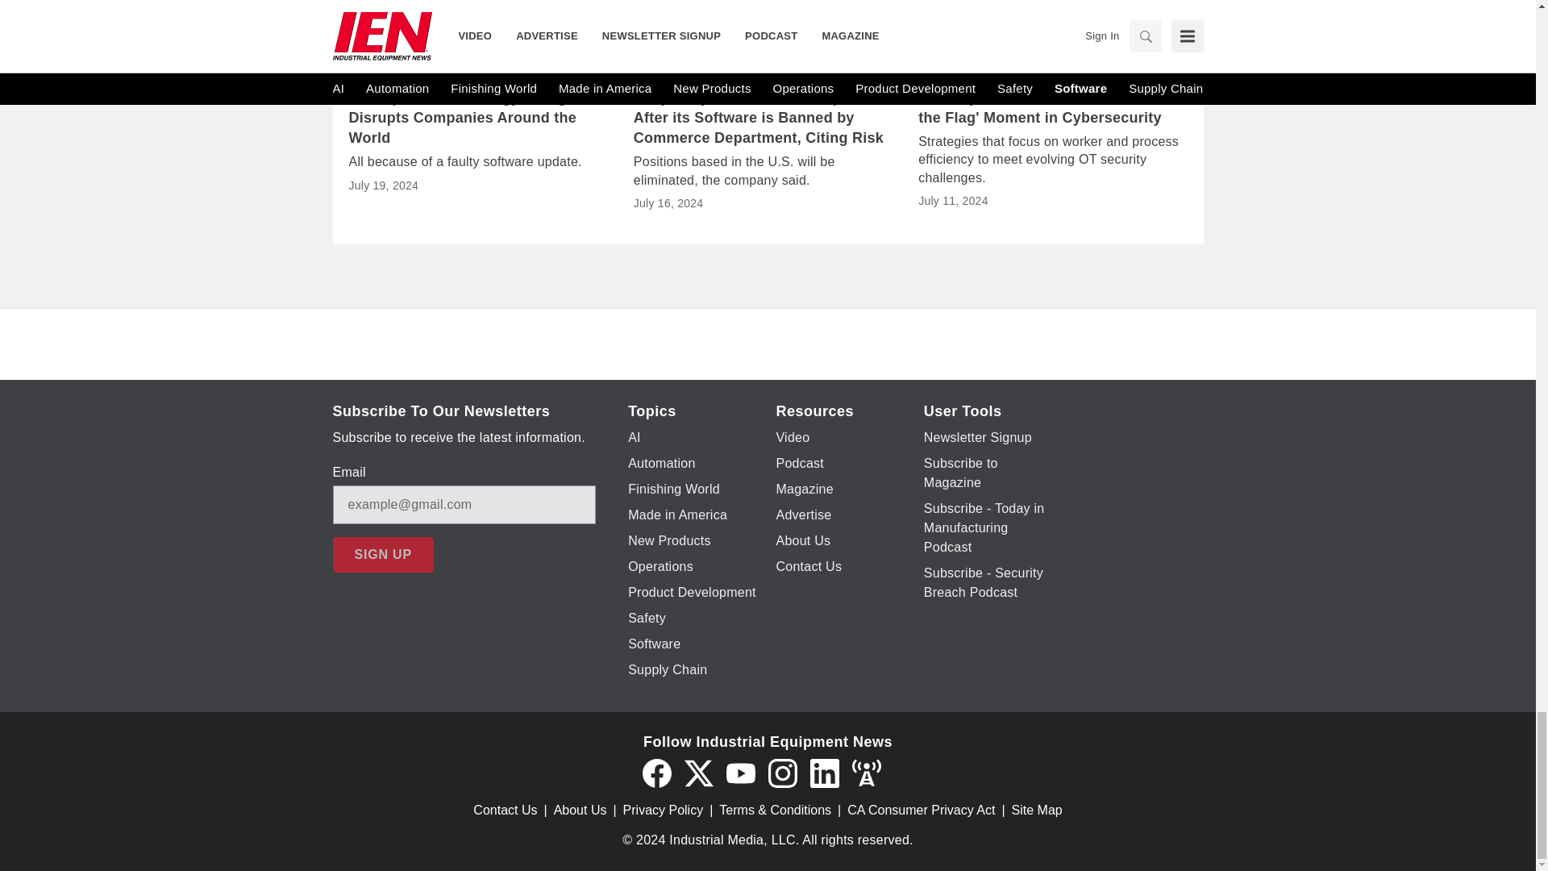  Describe the element at coordinates (824, 773) in the screenshot. I see `LinkedIn icon` at that location.